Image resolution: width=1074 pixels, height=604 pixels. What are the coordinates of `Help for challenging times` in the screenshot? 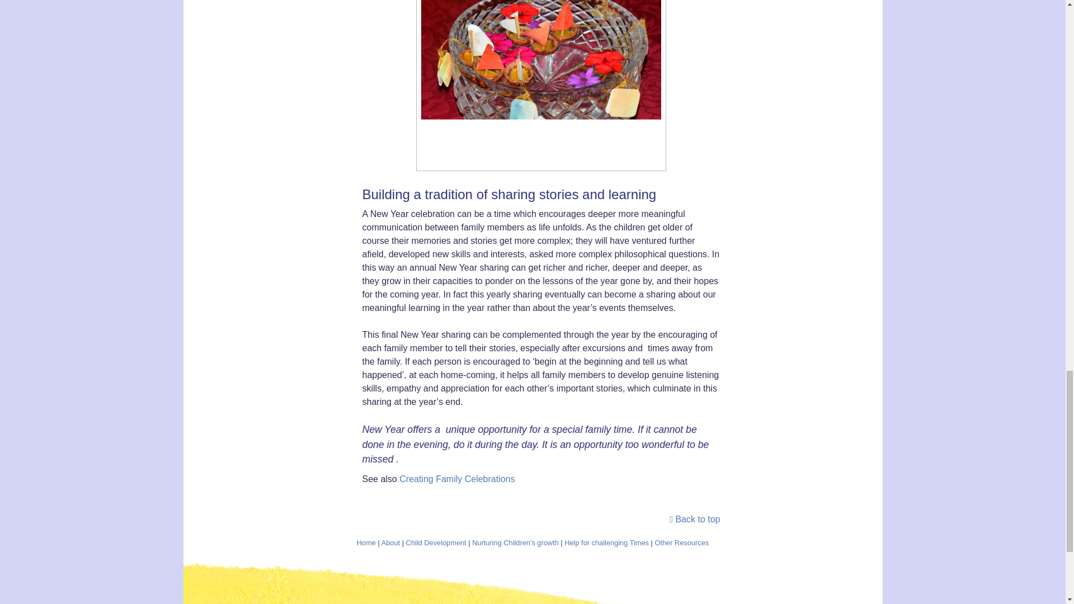 It's located at (606, 542).